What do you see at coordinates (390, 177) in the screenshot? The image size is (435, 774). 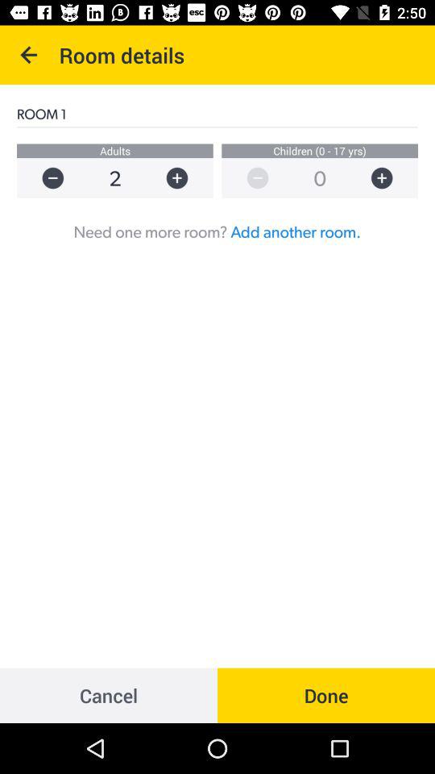 I see `add children` at bounding box center [390, 177].